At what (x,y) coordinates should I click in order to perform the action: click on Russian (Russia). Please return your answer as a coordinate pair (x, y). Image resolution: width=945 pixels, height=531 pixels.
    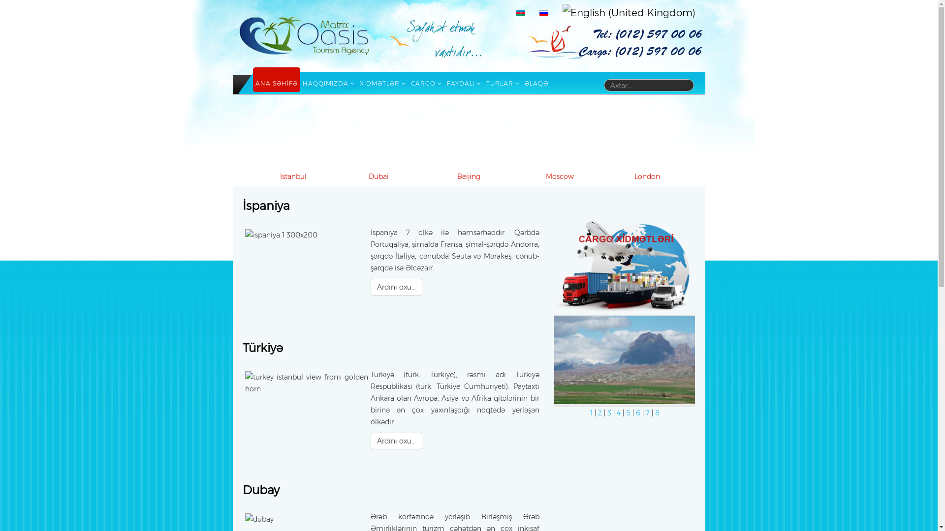
    Looking at the image, I should click on (544, 13).